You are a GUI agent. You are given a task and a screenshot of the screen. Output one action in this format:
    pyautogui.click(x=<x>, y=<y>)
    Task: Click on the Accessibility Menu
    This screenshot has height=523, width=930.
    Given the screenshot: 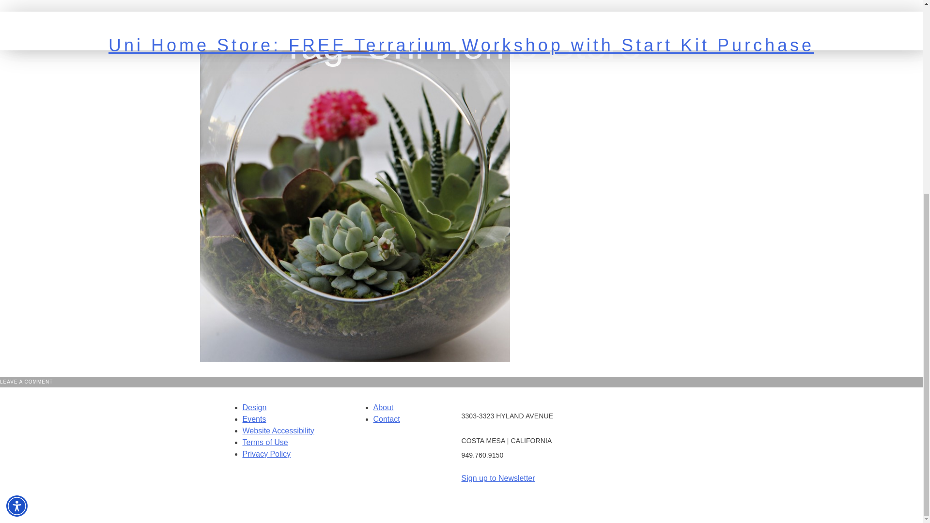 What is the action you would take?
    pyautogui.click(x=17, y=202)
    